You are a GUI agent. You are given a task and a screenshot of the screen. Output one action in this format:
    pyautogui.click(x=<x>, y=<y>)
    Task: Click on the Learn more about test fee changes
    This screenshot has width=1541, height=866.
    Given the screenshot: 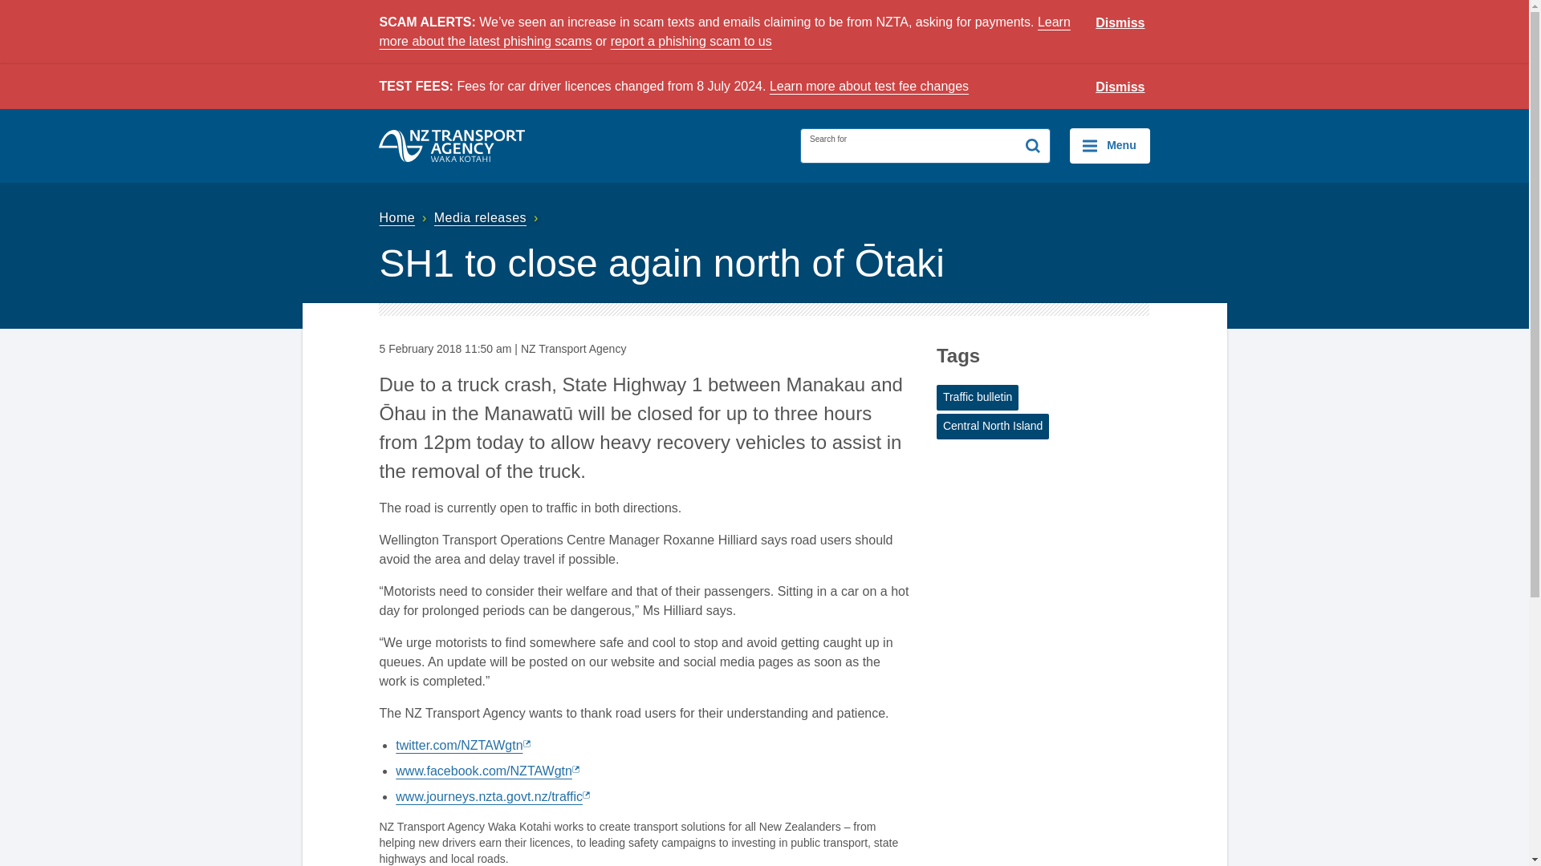 What is the action you would take?
    pyautogui.click(x=868, y=86)
    